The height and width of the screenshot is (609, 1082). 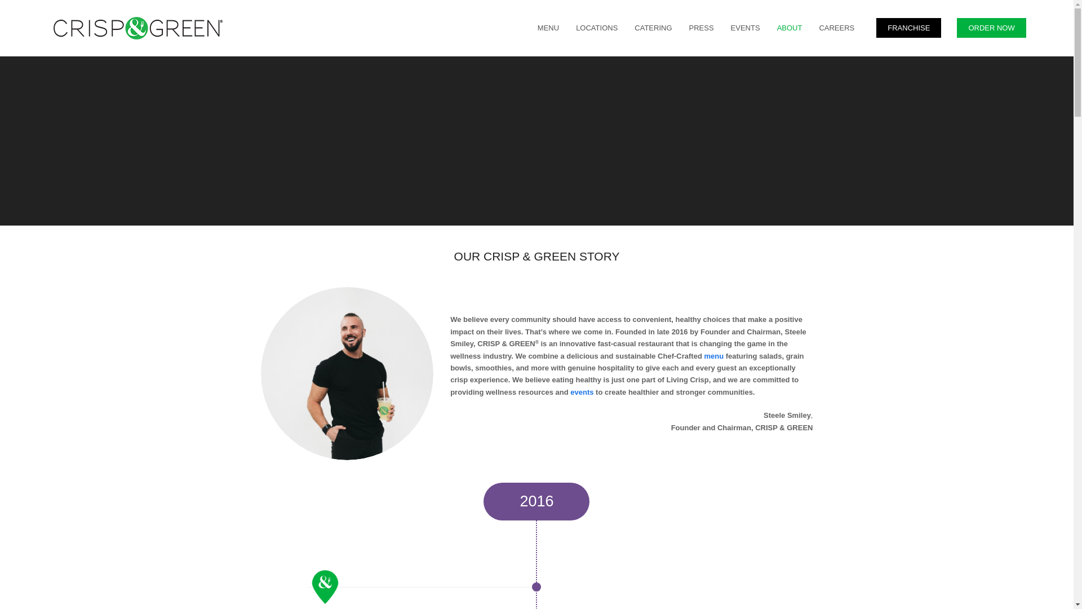 I want to click on FRANCHISE, so click(x=903, y=28).